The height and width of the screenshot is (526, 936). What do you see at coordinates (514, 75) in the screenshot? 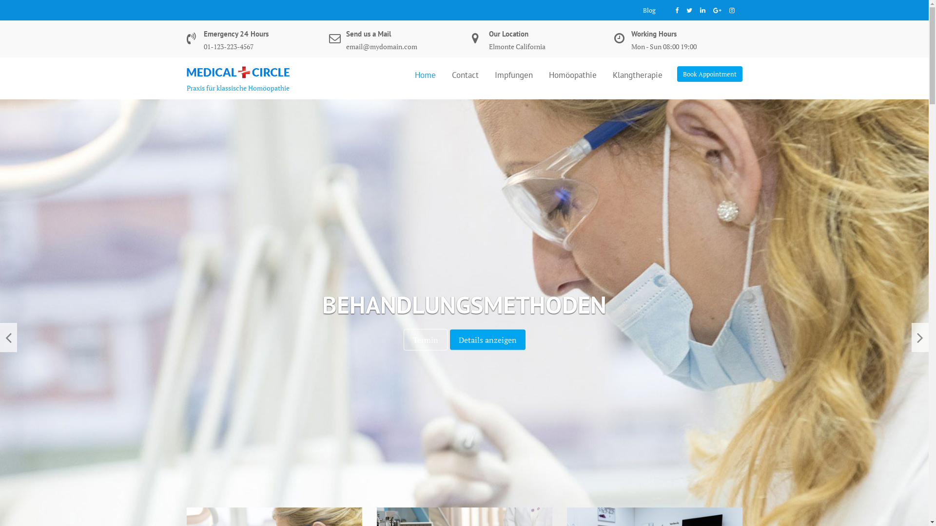
I see `Impfungen` at bounding box center [514, 75].